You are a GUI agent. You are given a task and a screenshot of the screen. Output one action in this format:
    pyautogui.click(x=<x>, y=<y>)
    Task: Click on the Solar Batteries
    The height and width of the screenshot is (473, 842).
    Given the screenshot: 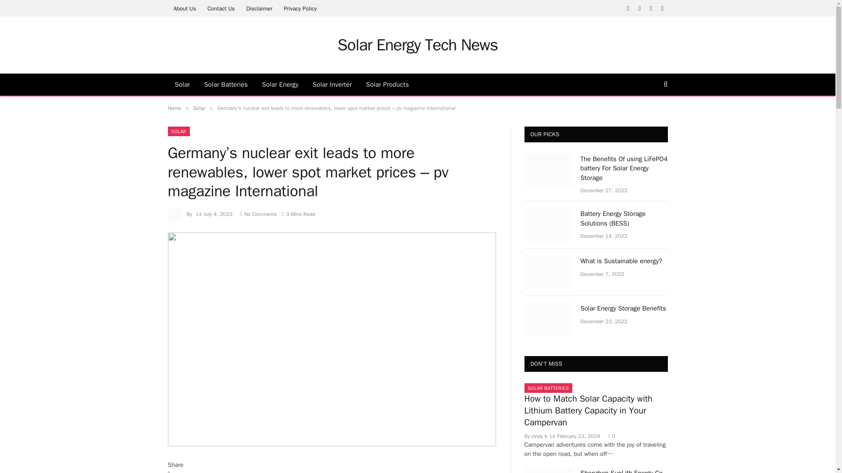 What is the action you would take?
    pyautogui.click(x=226, y=85)
    